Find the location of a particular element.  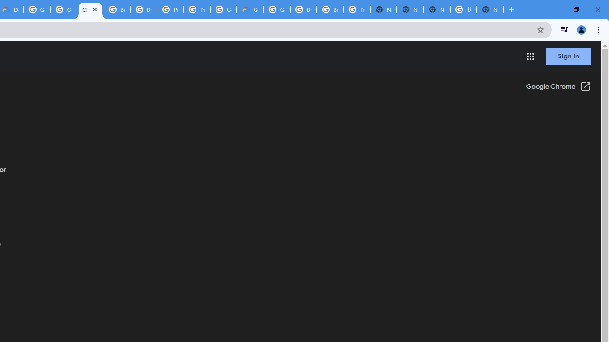

Google Cloud Platform is located at coordinates (223, 9).